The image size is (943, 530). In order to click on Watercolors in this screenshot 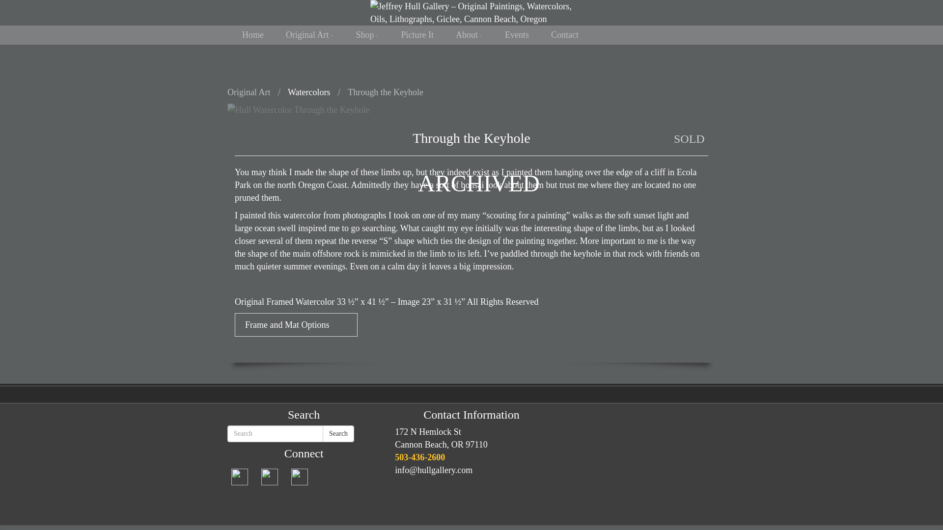, I will do `click(565, 34)`.